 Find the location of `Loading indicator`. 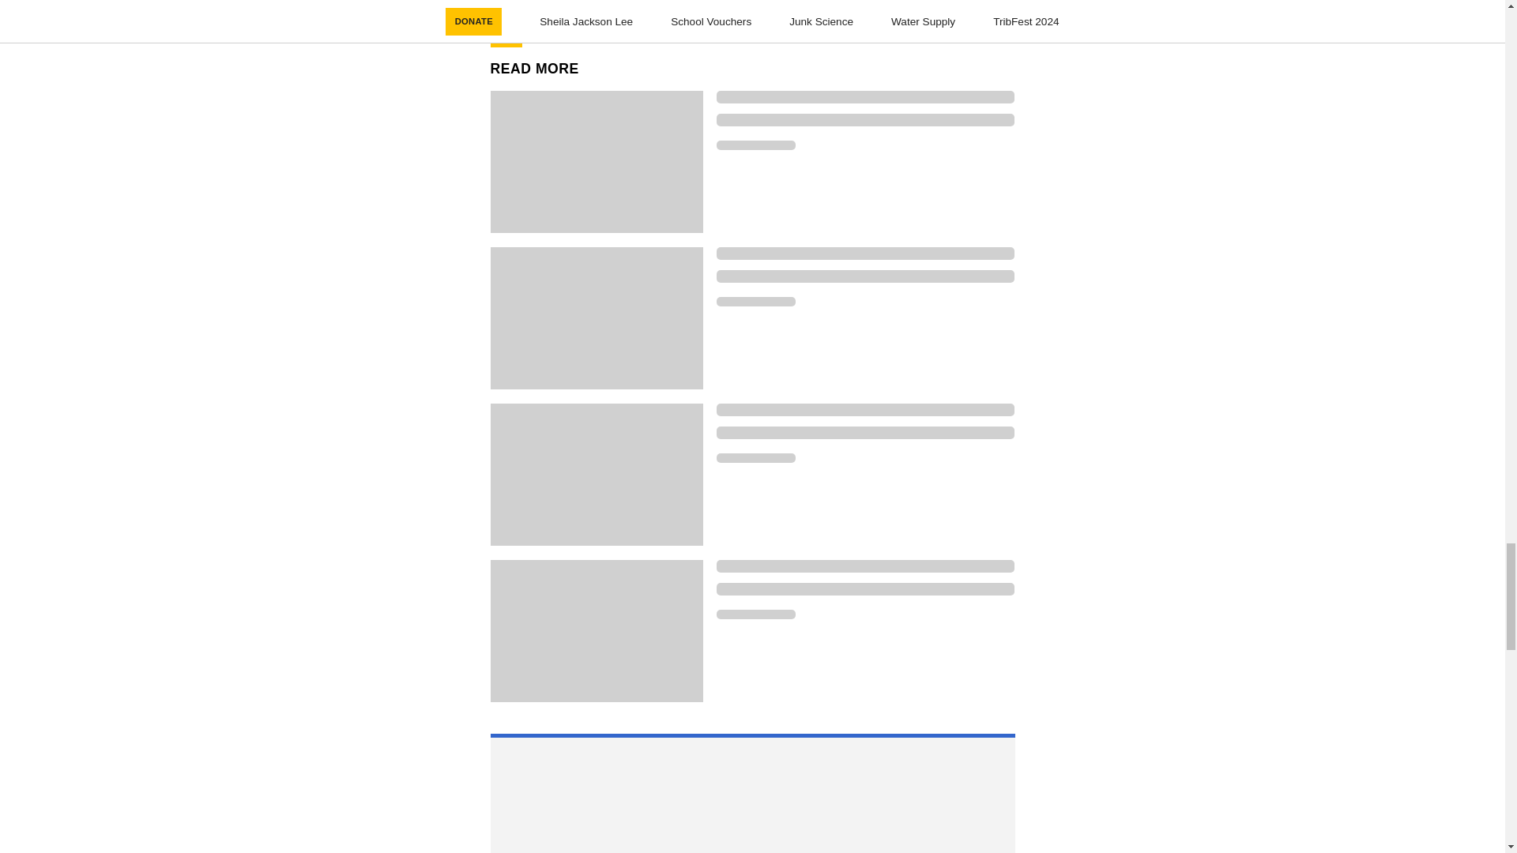

Loading indicator is located at coordinates (755, 614).